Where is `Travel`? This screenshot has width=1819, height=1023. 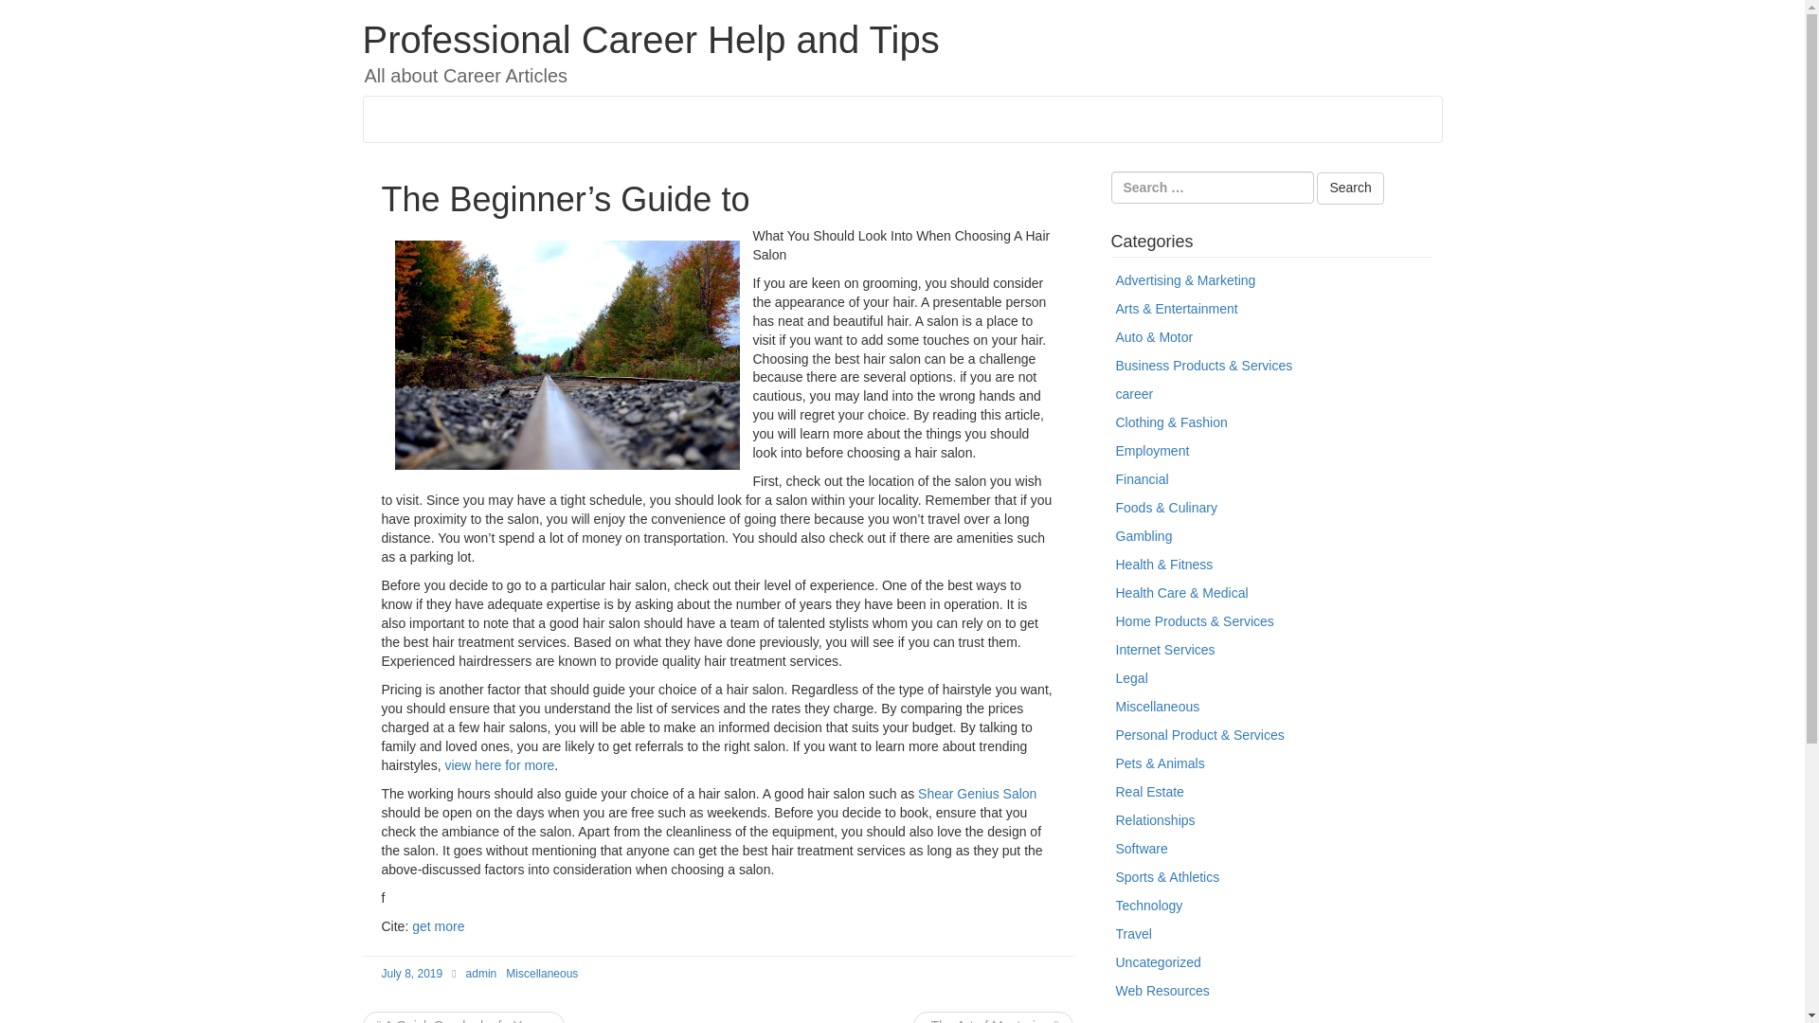
Travel is located at coordinates (1133, 934).